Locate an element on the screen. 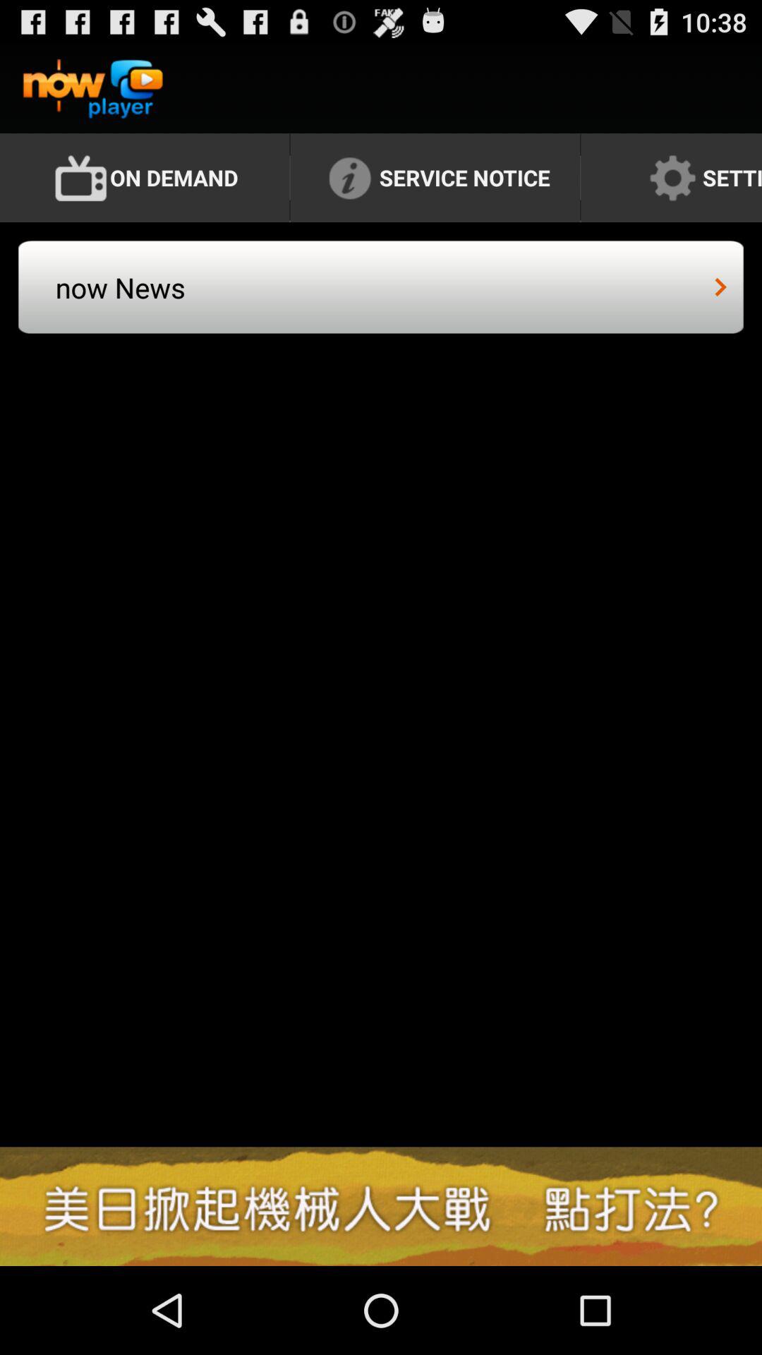 The width and height of the screenshot is (762, 1355). launch the item at the bottom is located at coordinates (381, 1206).